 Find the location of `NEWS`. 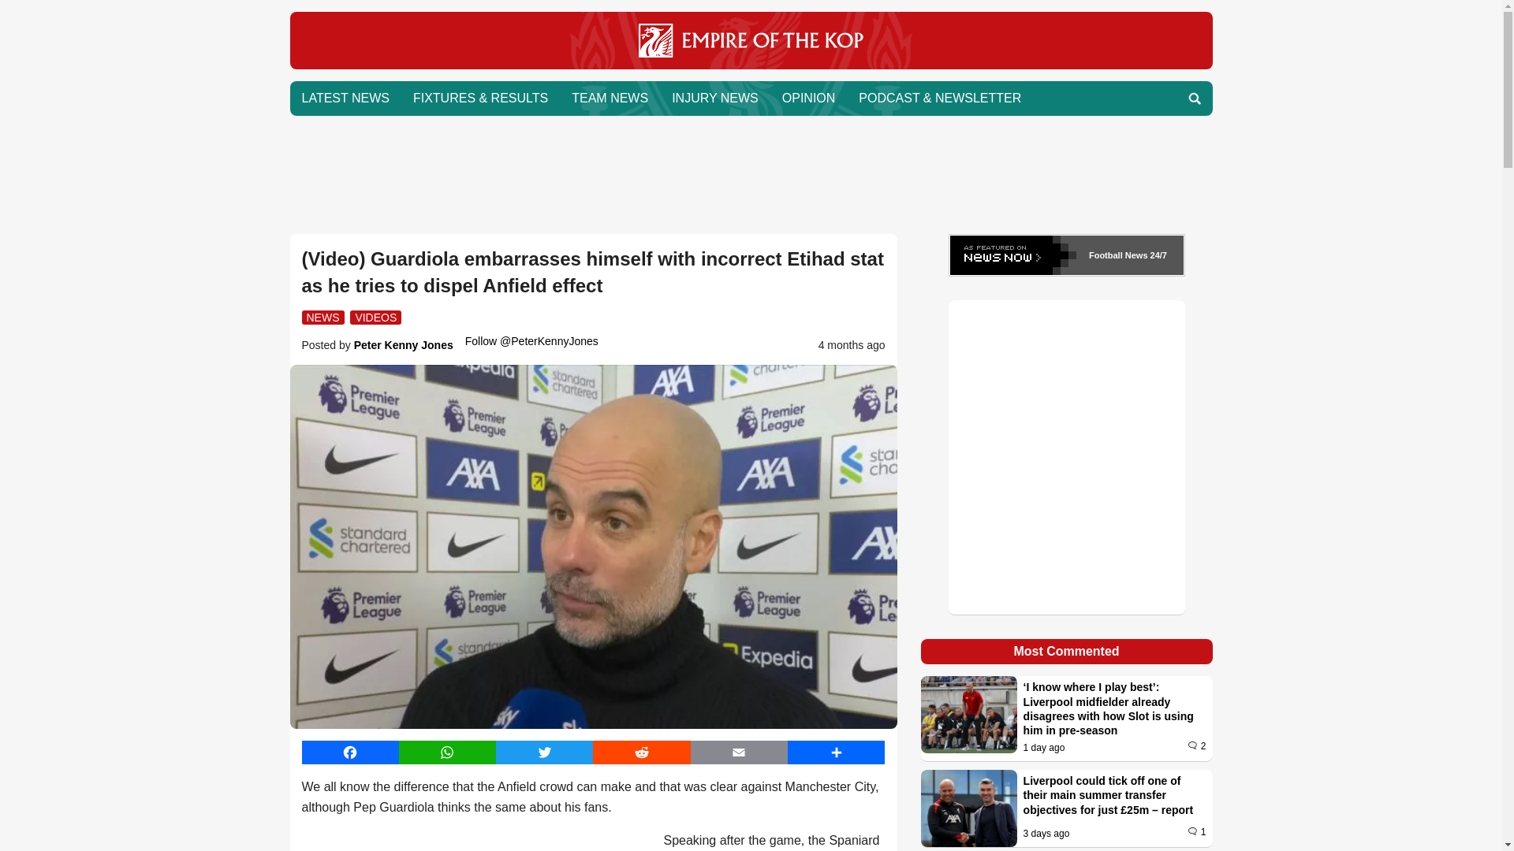

NEWS is located at coordinates (322, 317).